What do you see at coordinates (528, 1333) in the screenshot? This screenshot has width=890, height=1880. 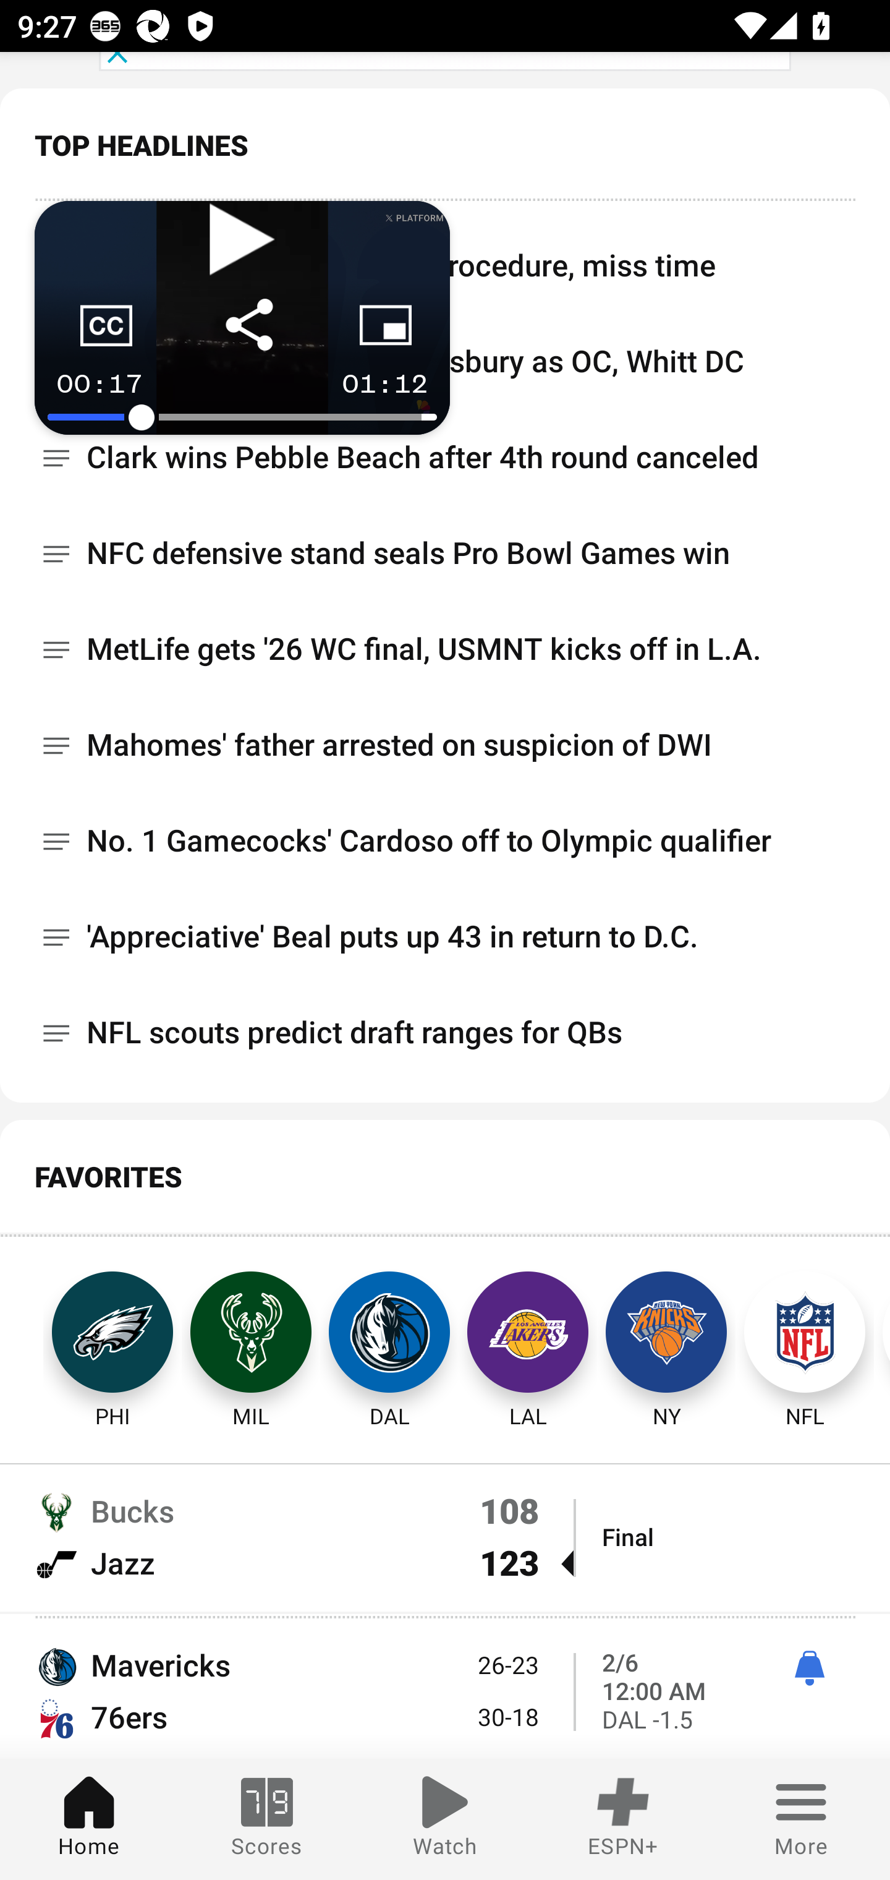 I see `LAL Los Angeles Lakers` at bounding box center [528, 1333].